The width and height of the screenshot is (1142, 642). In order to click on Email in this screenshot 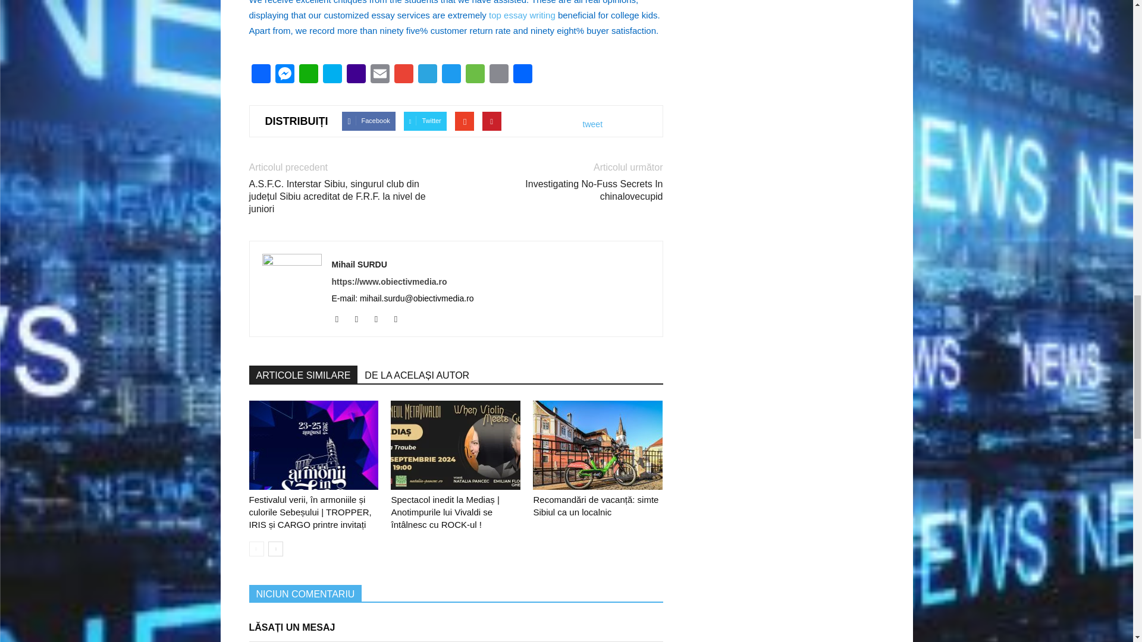, I will do `click(379, 75)`.